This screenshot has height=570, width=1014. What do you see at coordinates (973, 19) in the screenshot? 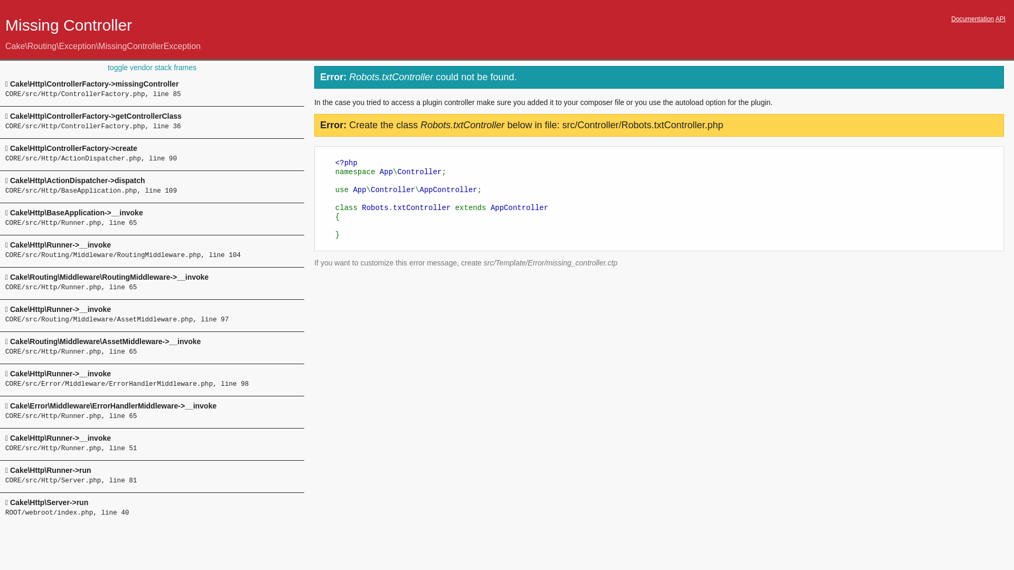
I see `Documentation` at bounding box center [973, 19].